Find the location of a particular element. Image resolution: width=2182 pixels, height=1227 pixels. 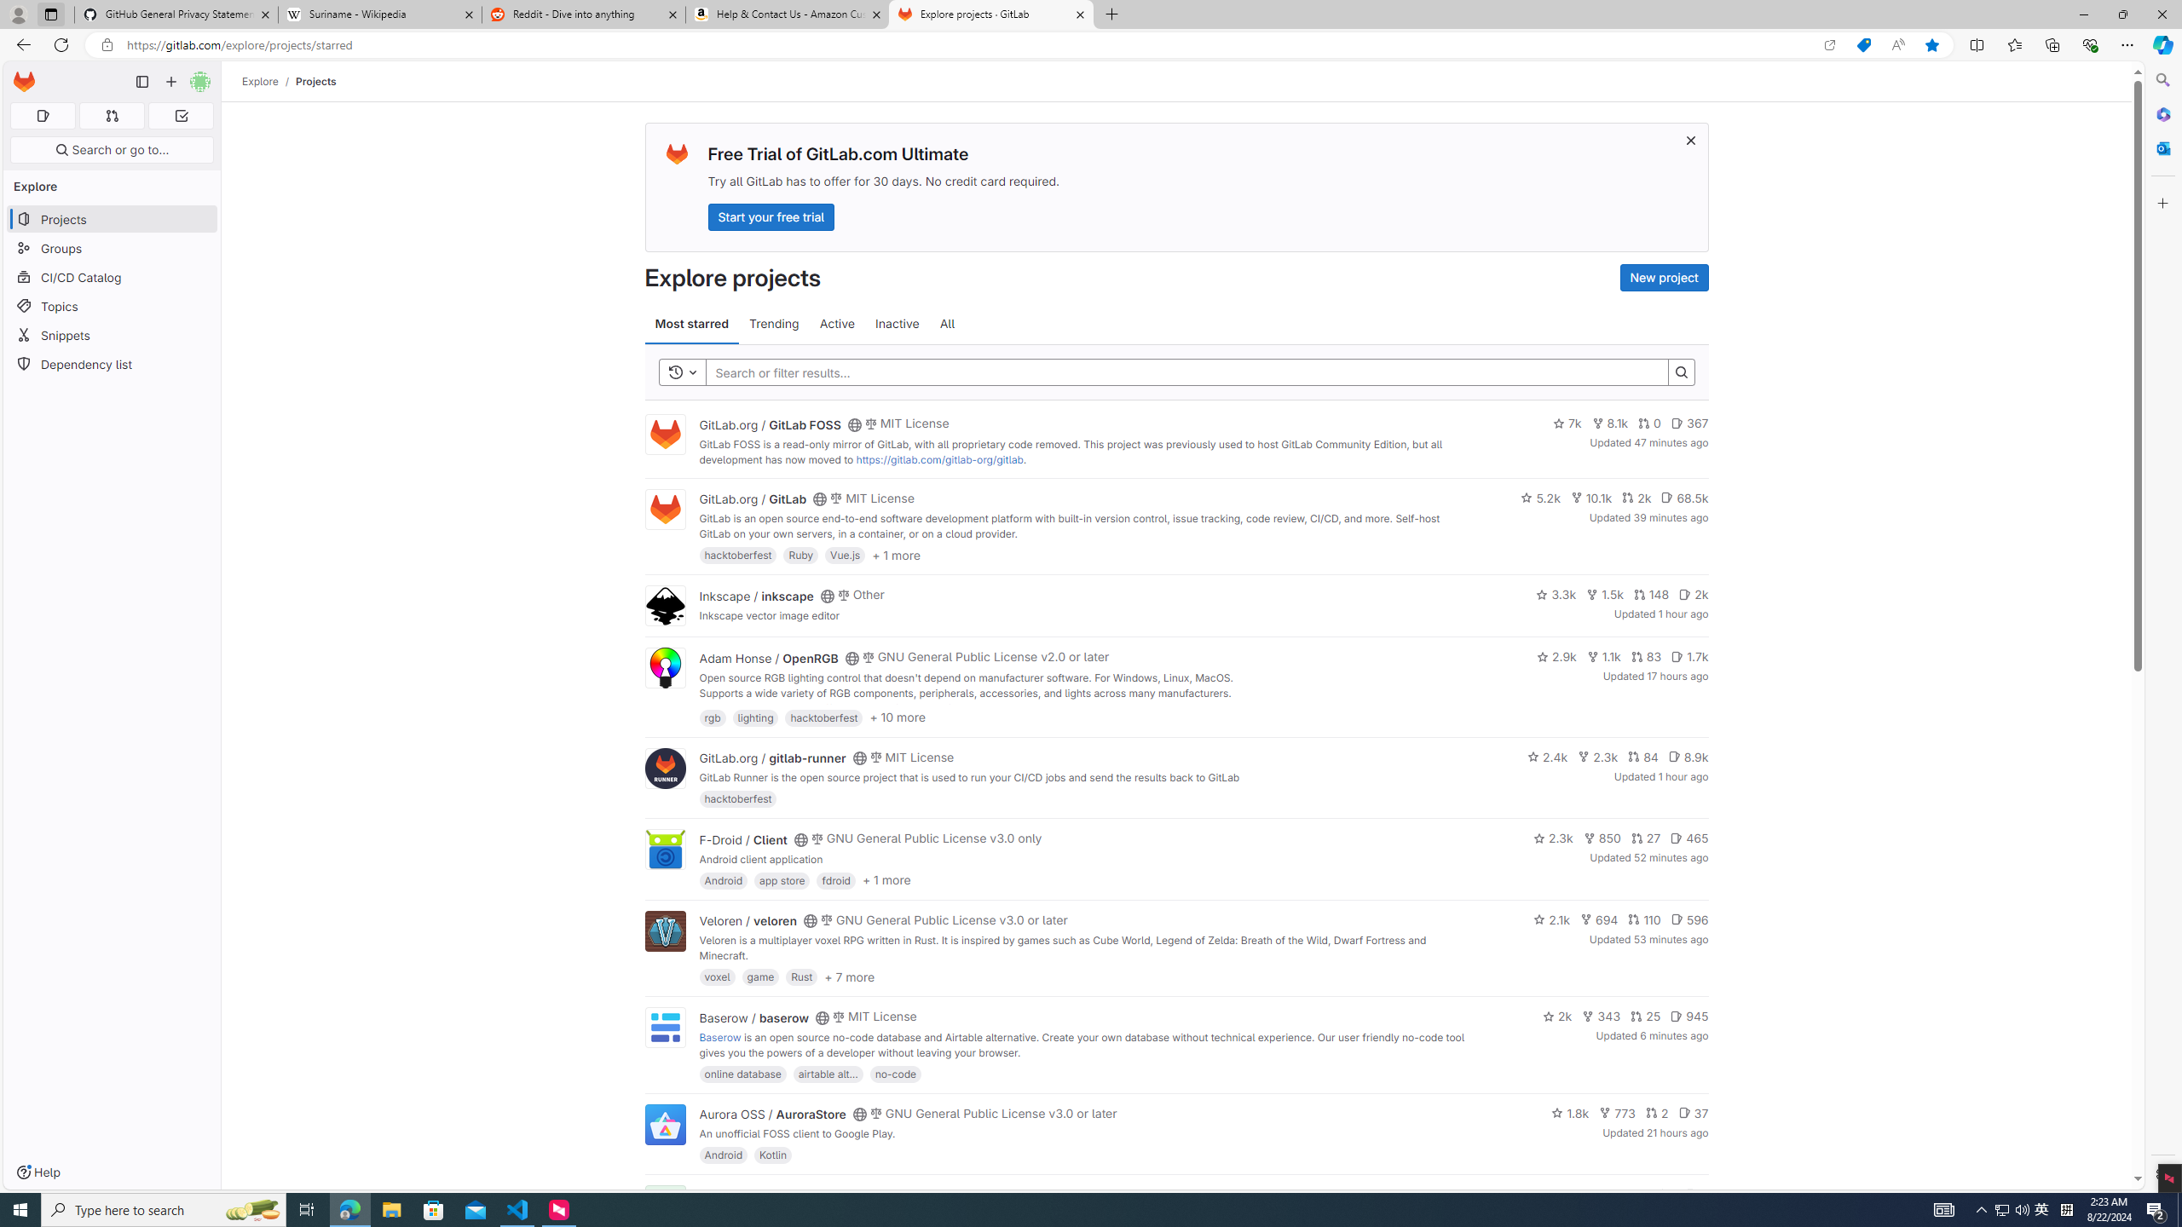

143 is located at coordinates (1628, 1195).